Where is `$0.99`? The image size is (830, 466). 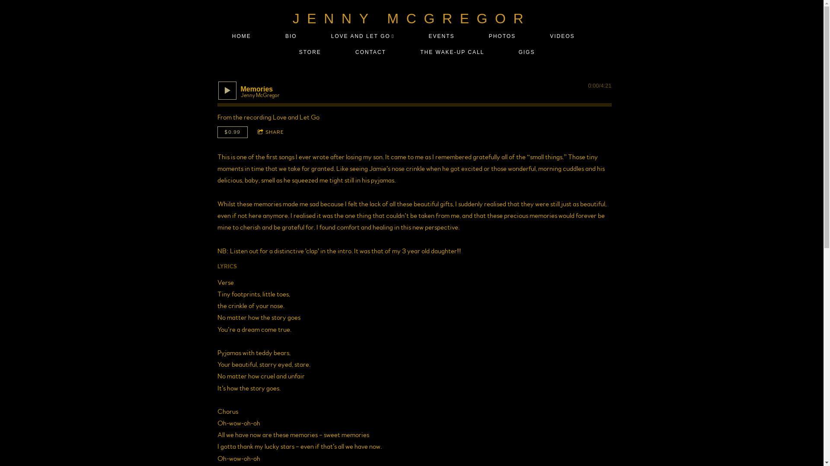
$0.99 is located at coordinates (232, 132).